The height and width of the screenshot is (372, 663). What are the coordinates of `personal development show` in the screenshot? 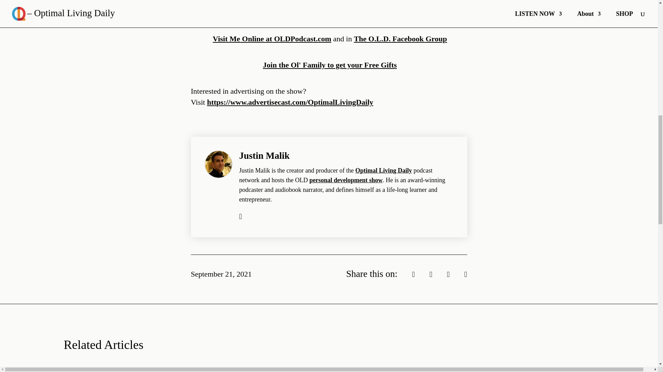 It's located at (346, 180).